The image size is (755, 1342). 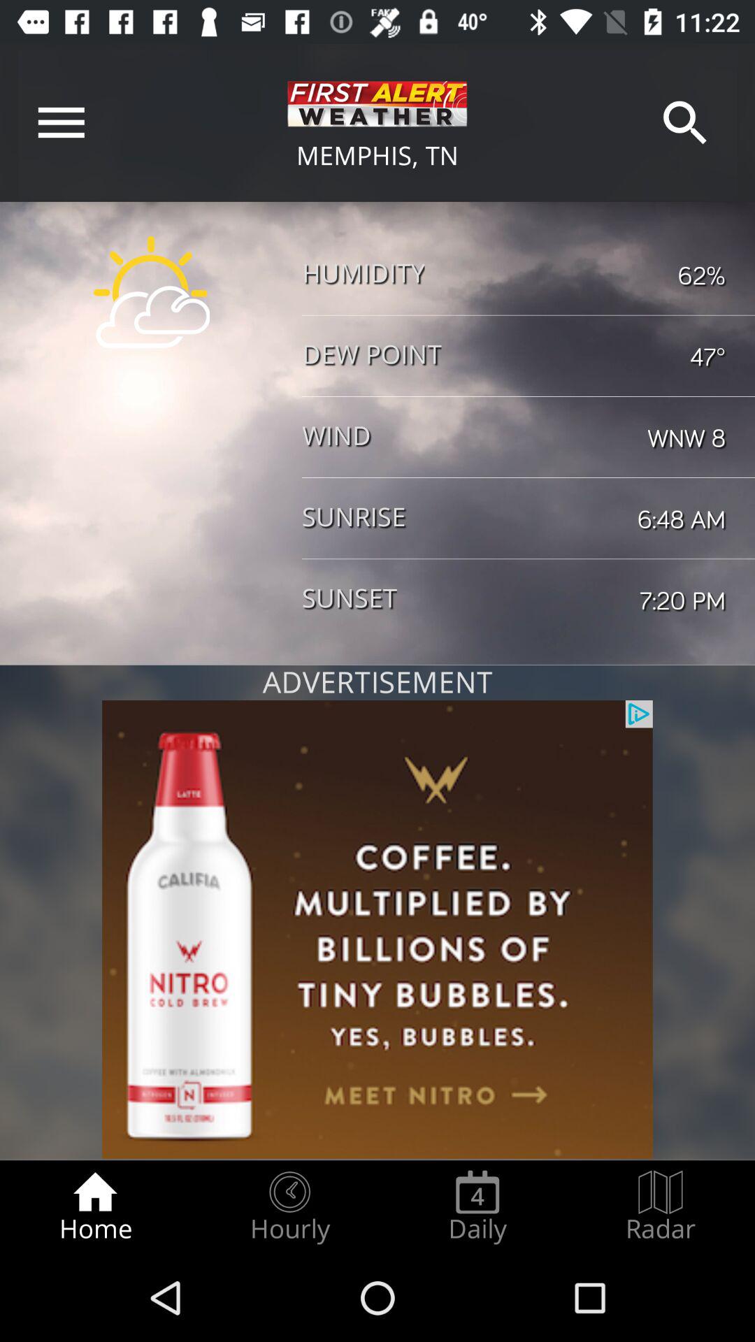 I want to click on jump until the home icon, so click(x=95, y=1206).